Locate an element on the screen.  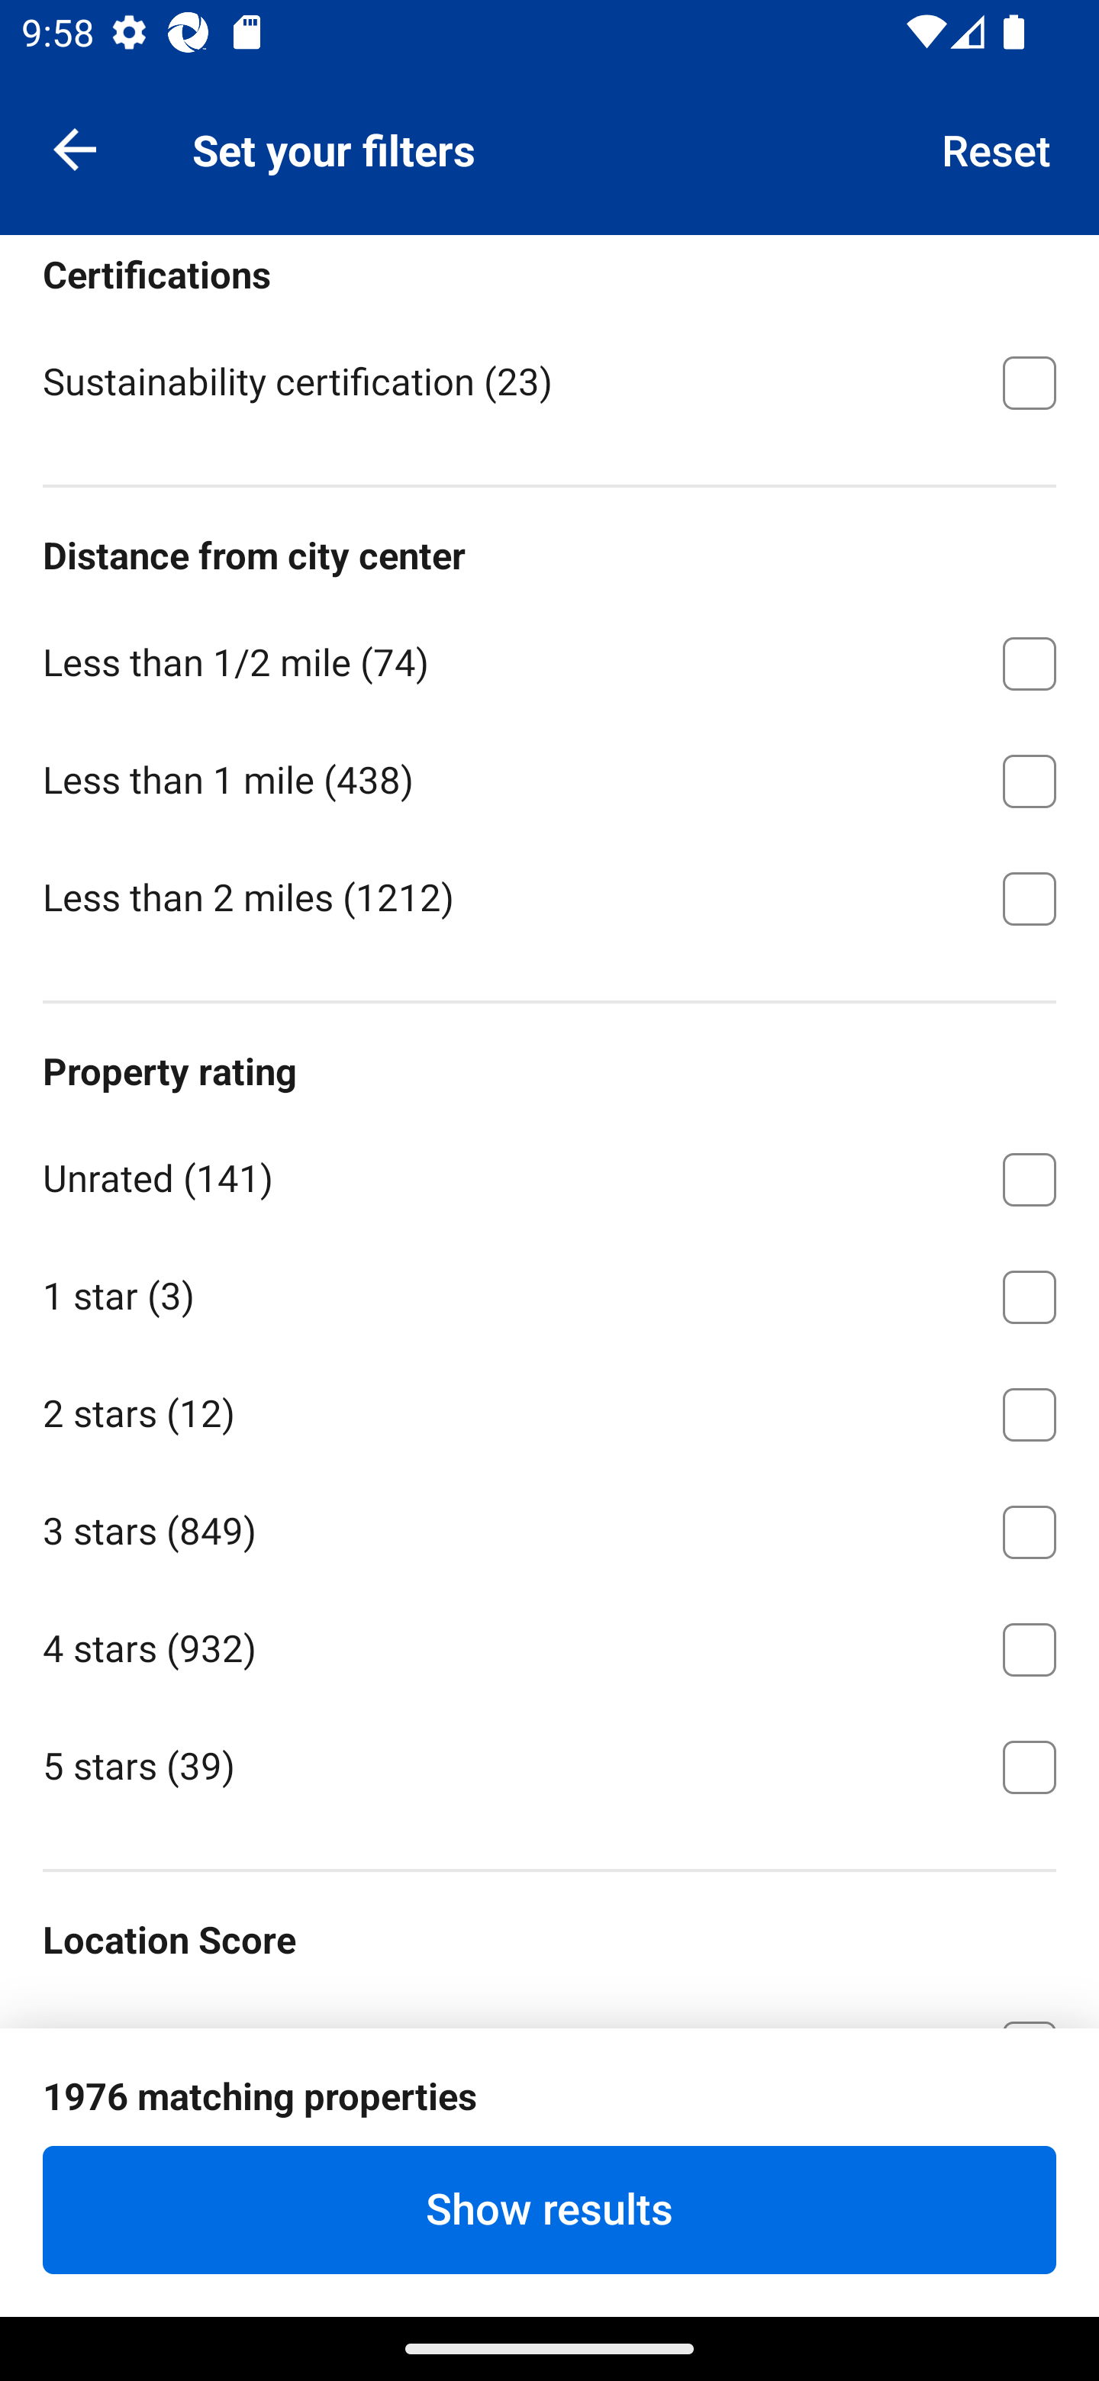
Less than 1 mile ⁦(438) is located at coordinates (549, 776).